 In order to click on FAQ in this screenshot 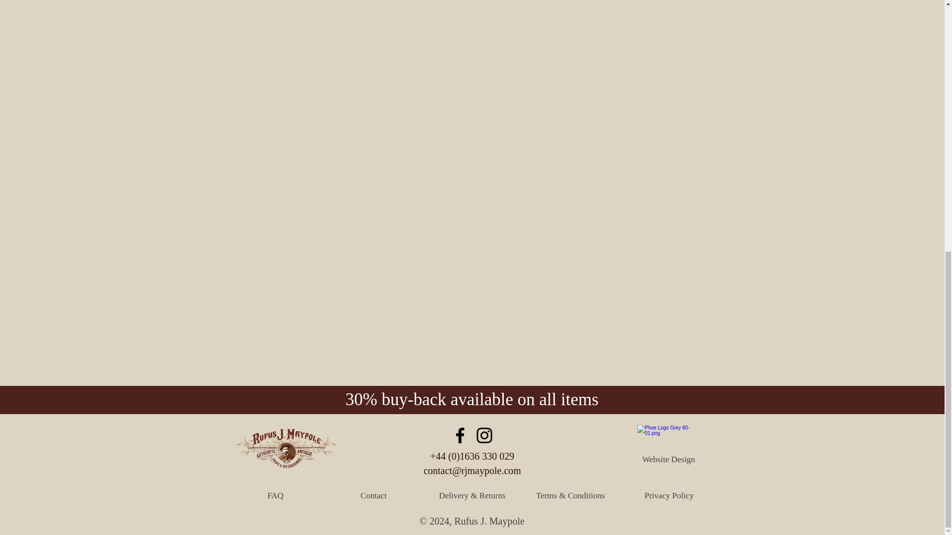, I will do `click(275, 495)`.